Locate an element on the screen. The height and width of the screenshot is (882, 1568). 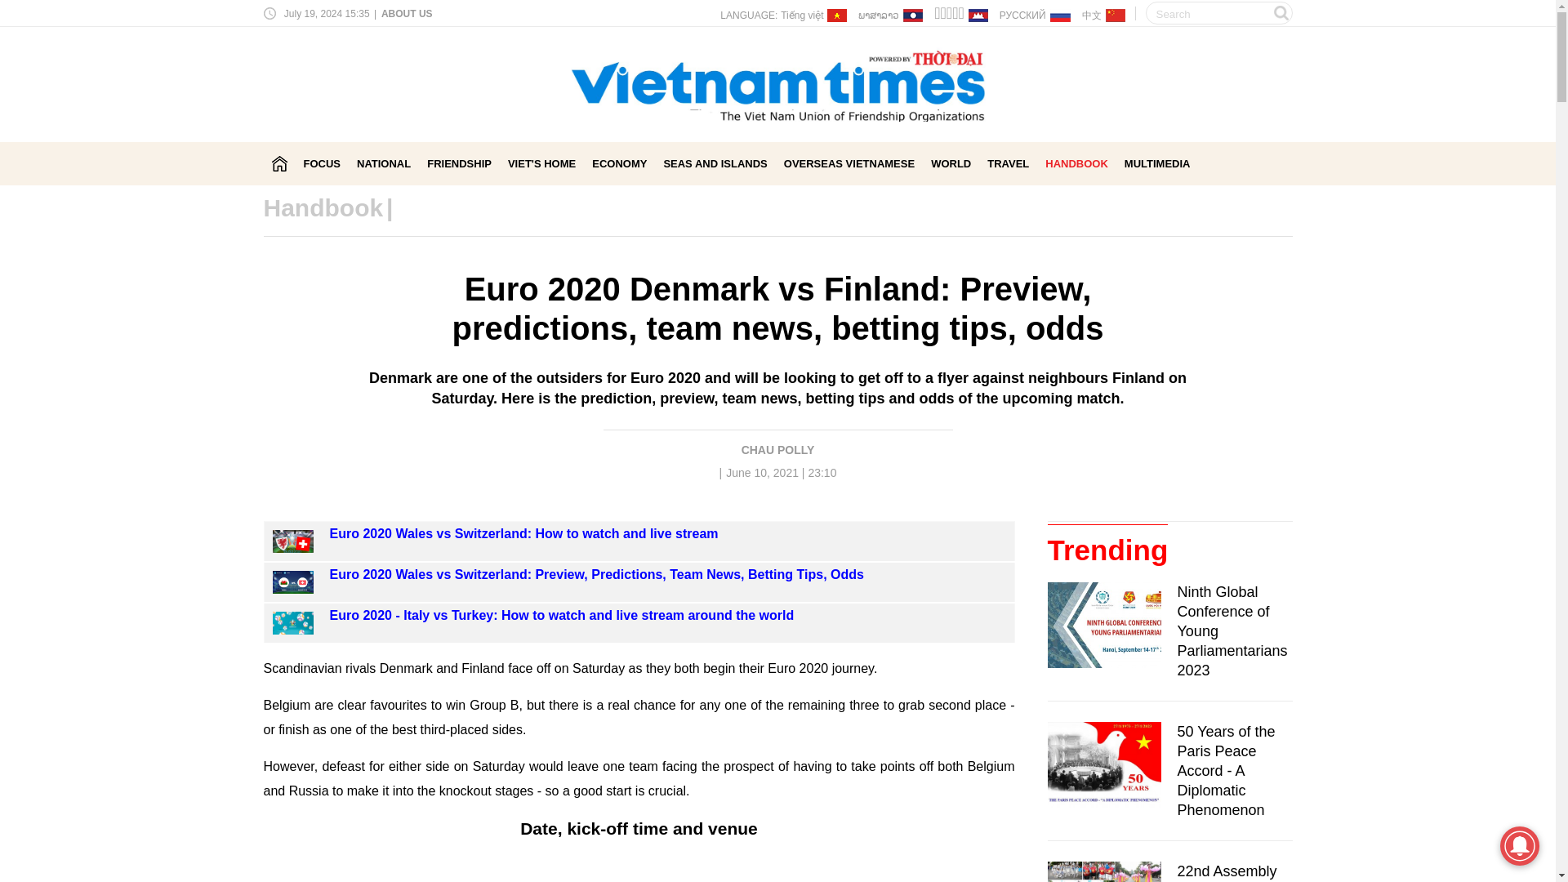
ECONOMY is located at coordinates (619, 163).